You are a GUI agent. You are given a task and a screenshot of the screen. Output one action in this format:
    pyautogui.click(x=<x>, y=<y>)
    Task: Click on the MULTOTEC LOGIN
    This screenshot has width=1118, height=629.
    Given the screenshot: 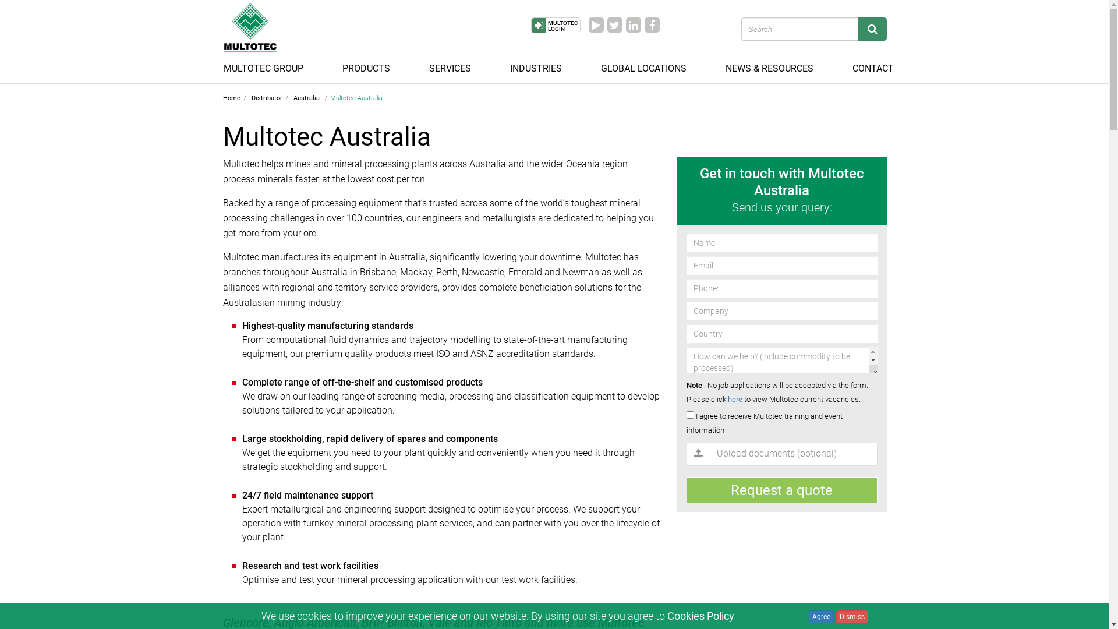 What is the action you would take?
    pyautogui.click(x=556, y=26)
    